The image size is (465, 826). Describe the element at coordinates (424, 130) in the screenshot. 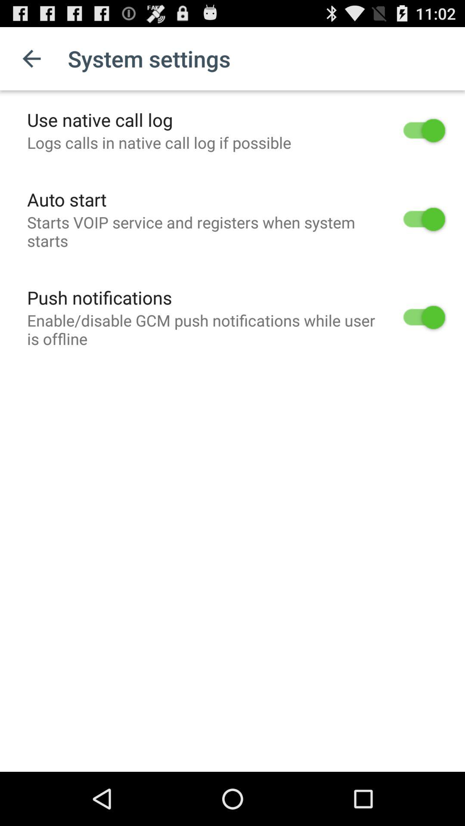

I see `select the first switch on the right side of the web page` at that location.